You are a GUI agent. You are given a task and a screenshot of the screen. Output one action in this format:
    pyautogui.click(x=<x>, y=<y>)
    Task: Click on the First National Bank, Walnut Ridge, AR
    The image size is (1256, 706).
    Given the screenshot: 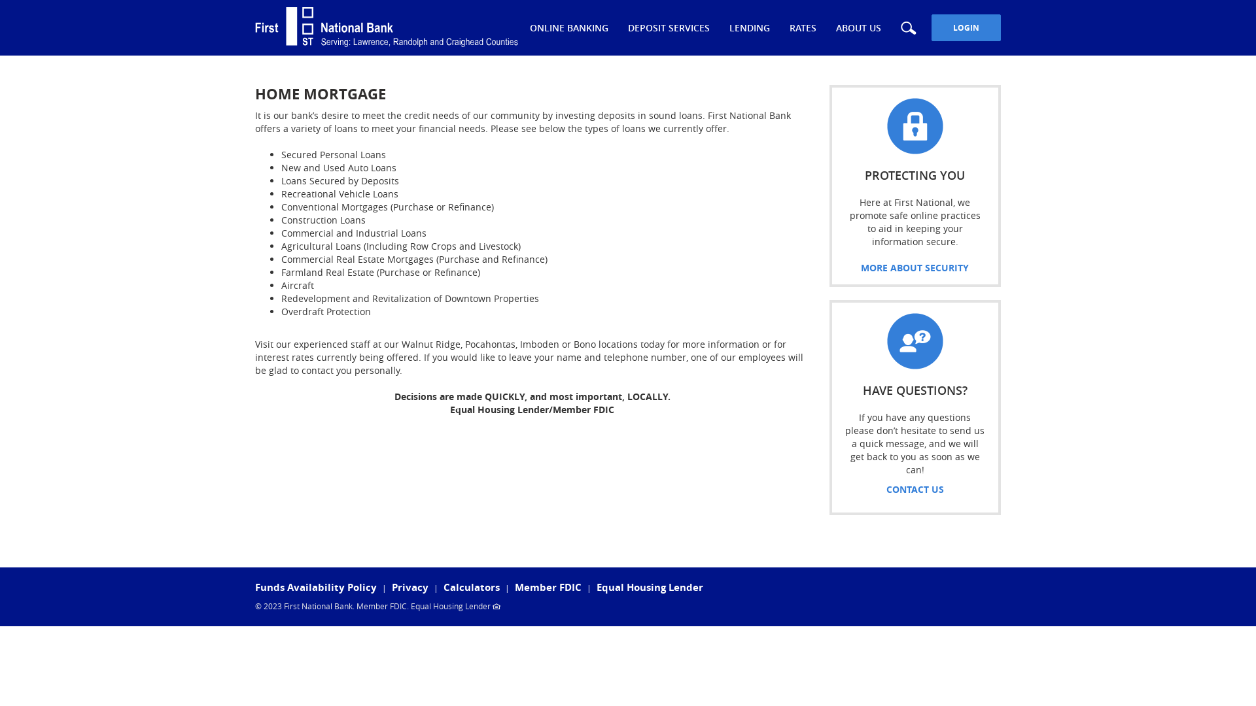 What is the action you would take?
    pyautogui.click(x=387, y=27)
    